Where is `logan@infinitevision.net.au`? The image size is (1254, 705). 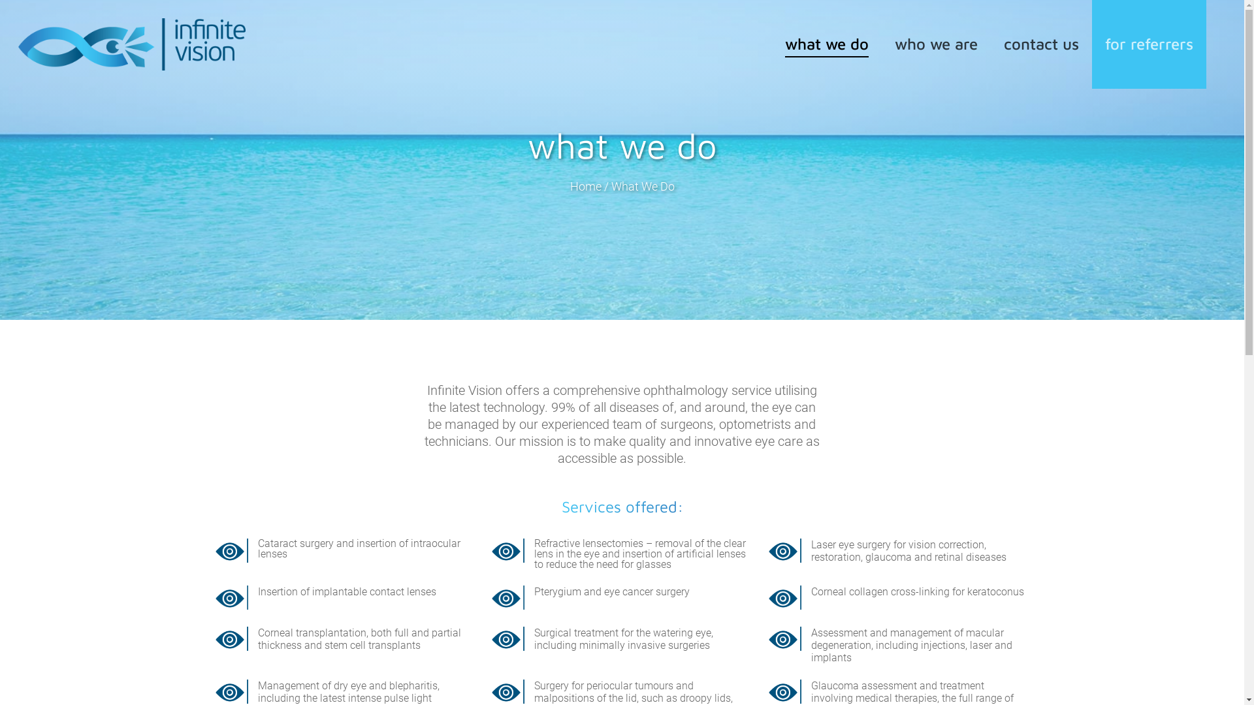
logan@infinitevision.net.au is located at coordinates (571, 649).